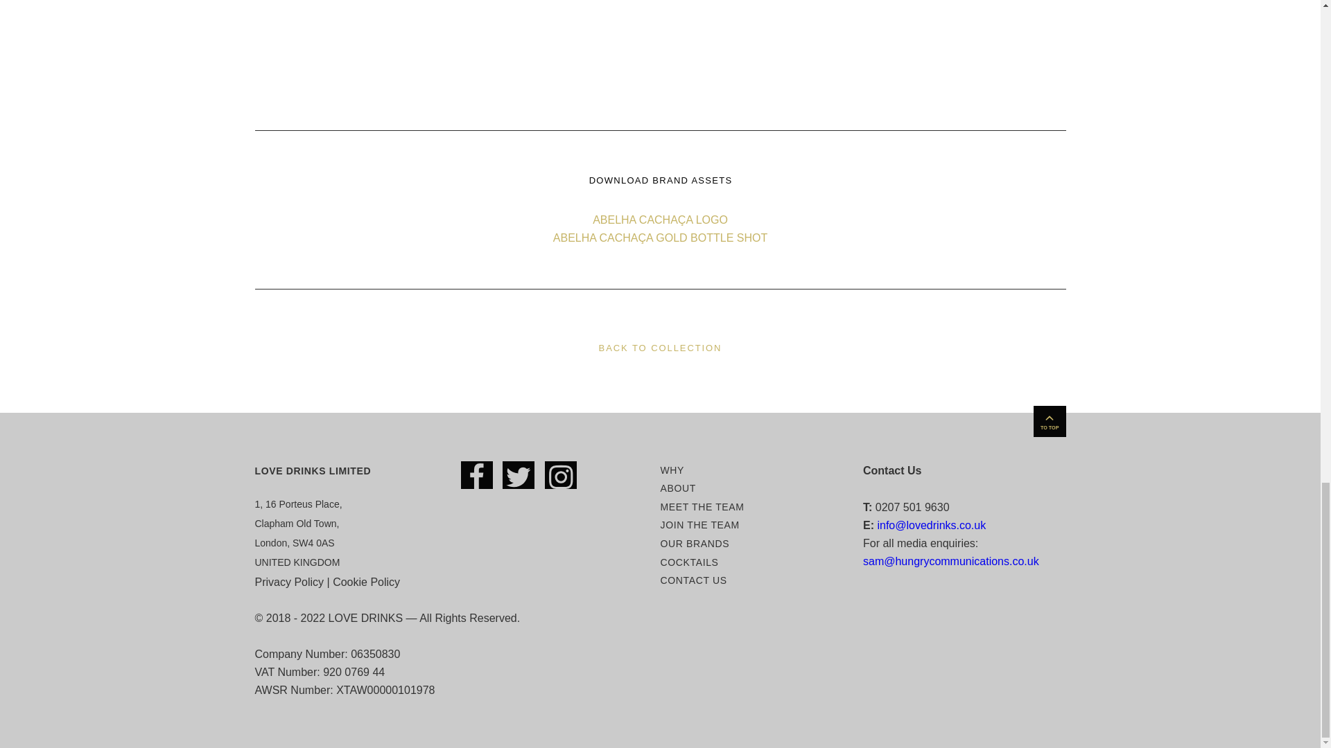 The image size is (1331, 748). Describe the element at coordinates (677, 488) in the screenshot. I see `ABOUT` at that location.